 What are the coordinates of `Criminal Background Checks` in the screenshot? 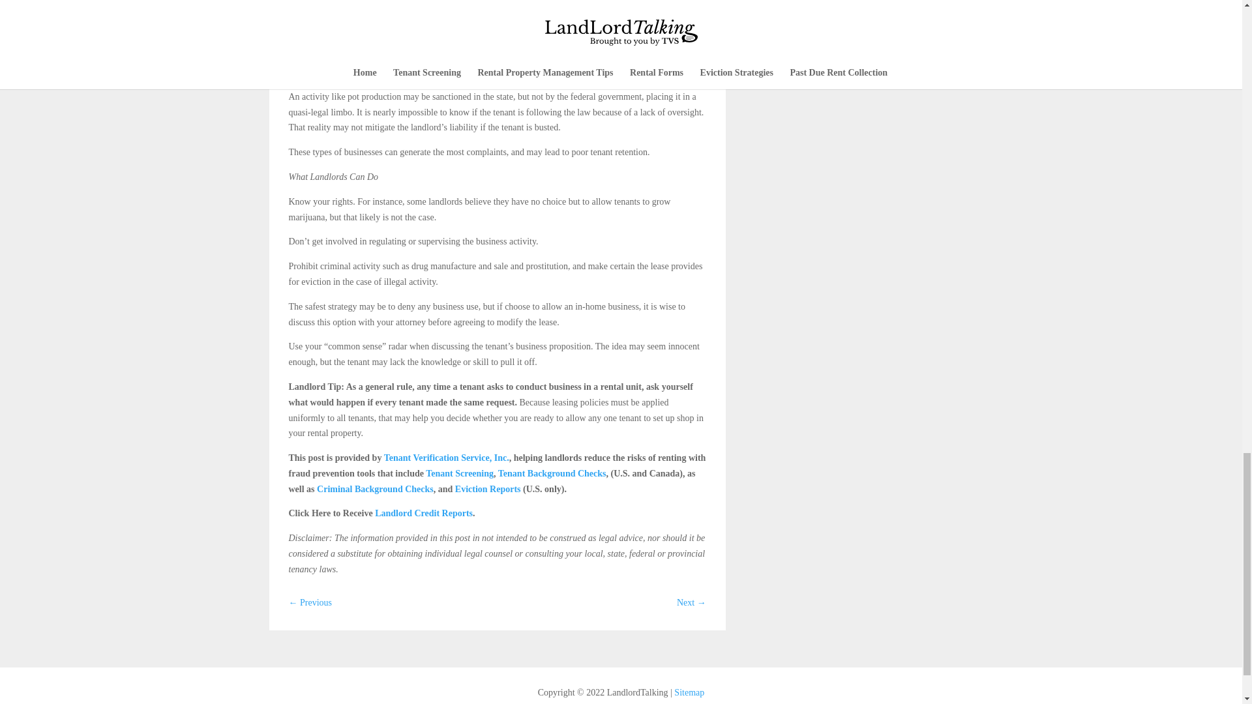 It's located at (374, 489).